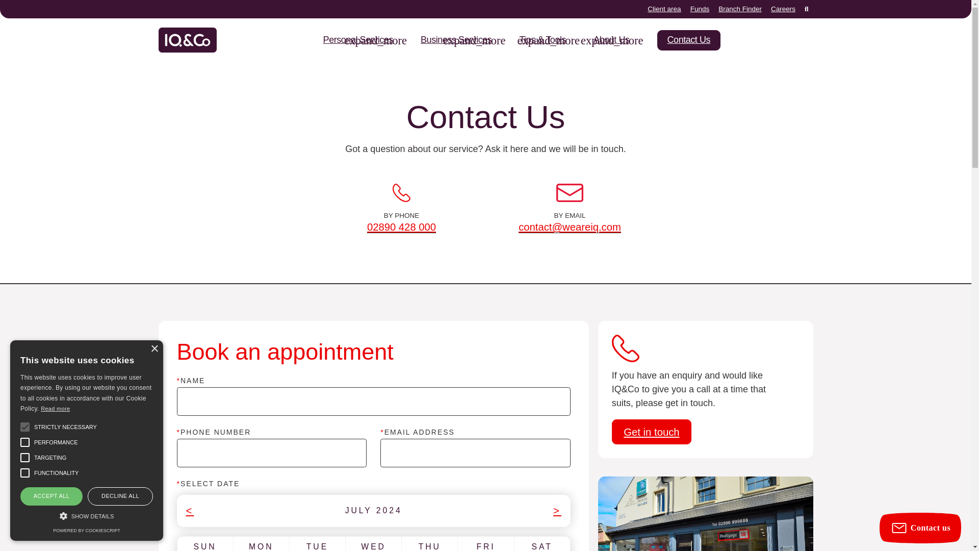 This screenshot has height=551, width=979. I want to click on Thursday, so click(429, 546).